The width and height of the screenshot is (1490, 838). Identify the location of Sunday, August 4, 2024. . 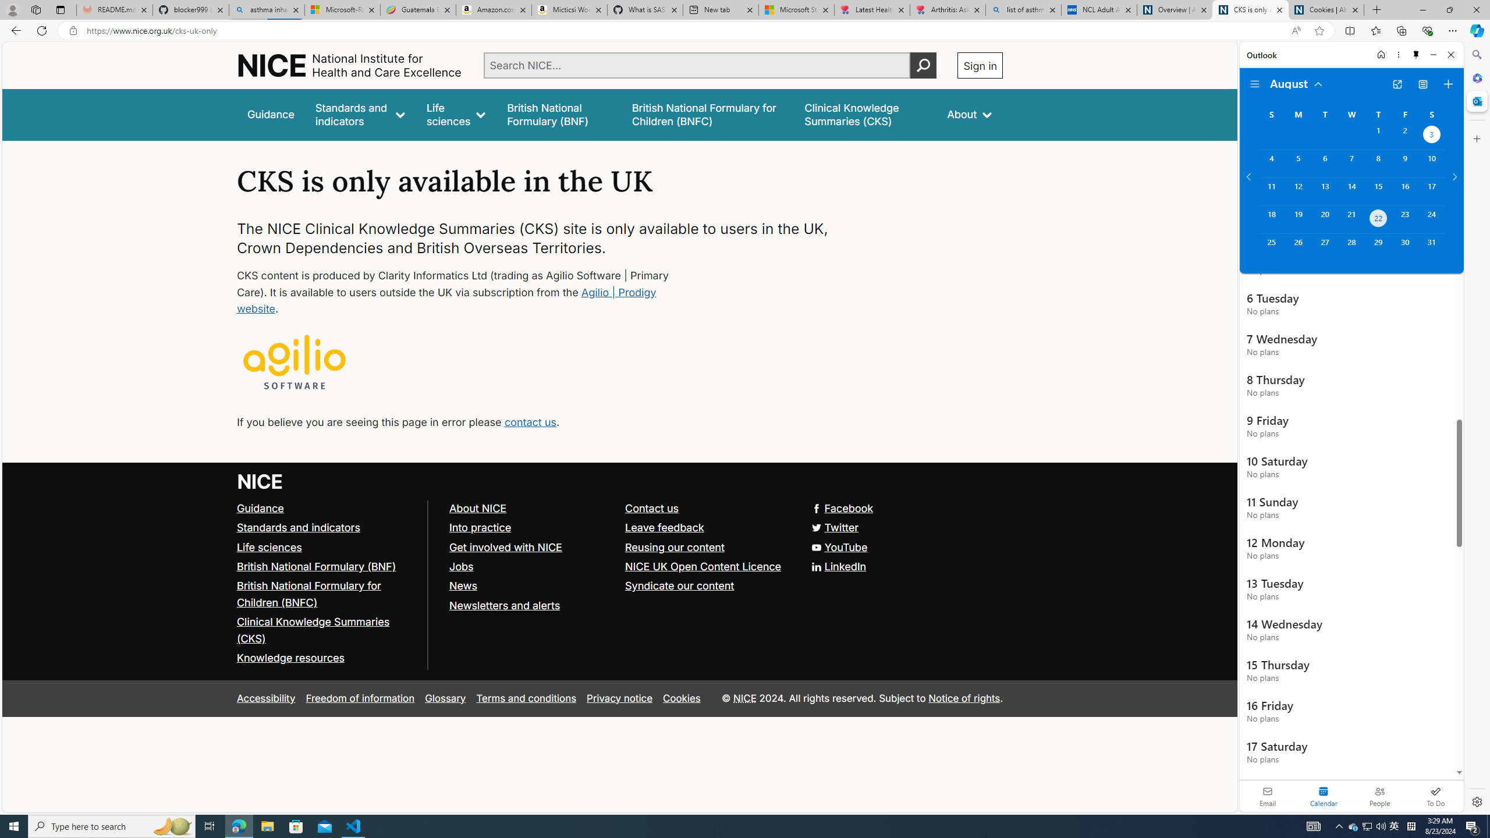
(1271, 164).